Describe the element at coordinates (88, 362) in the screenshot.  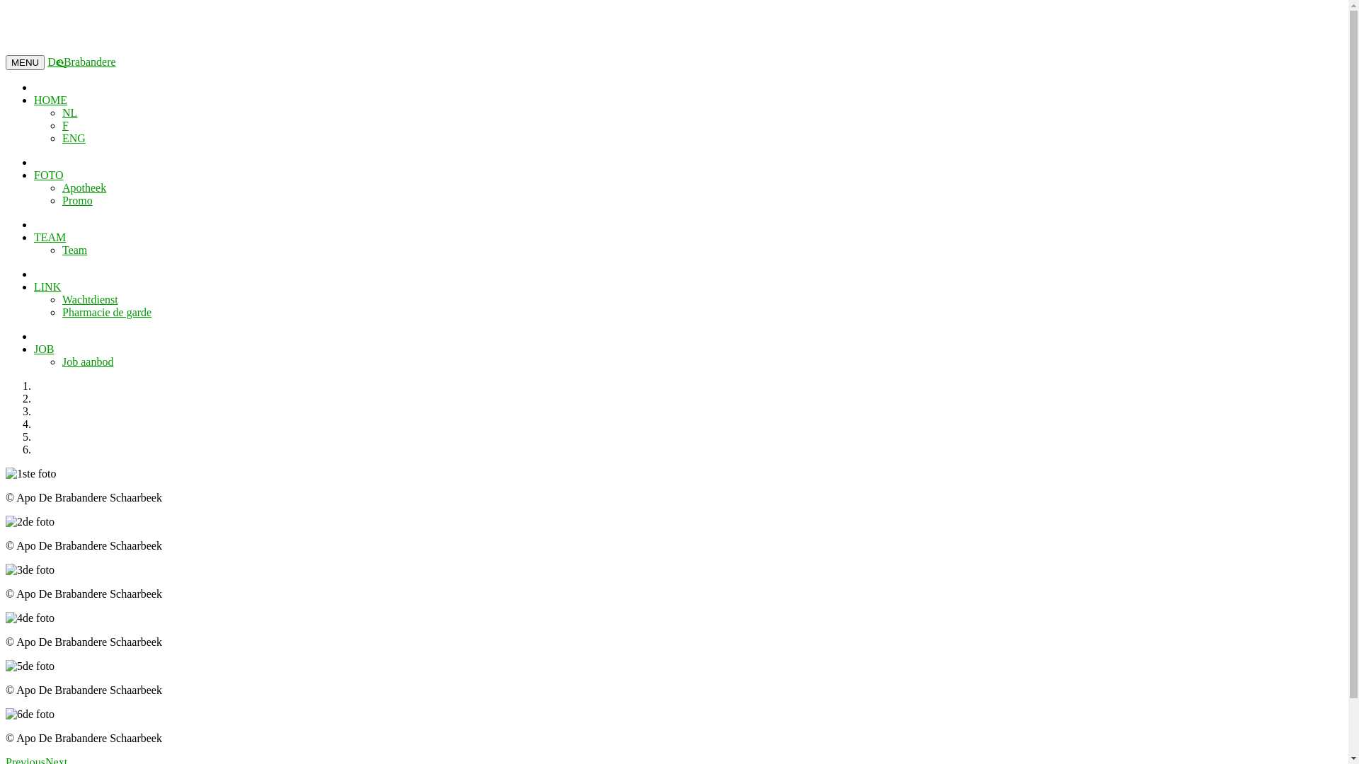
I see `Job aanbod` at that location.